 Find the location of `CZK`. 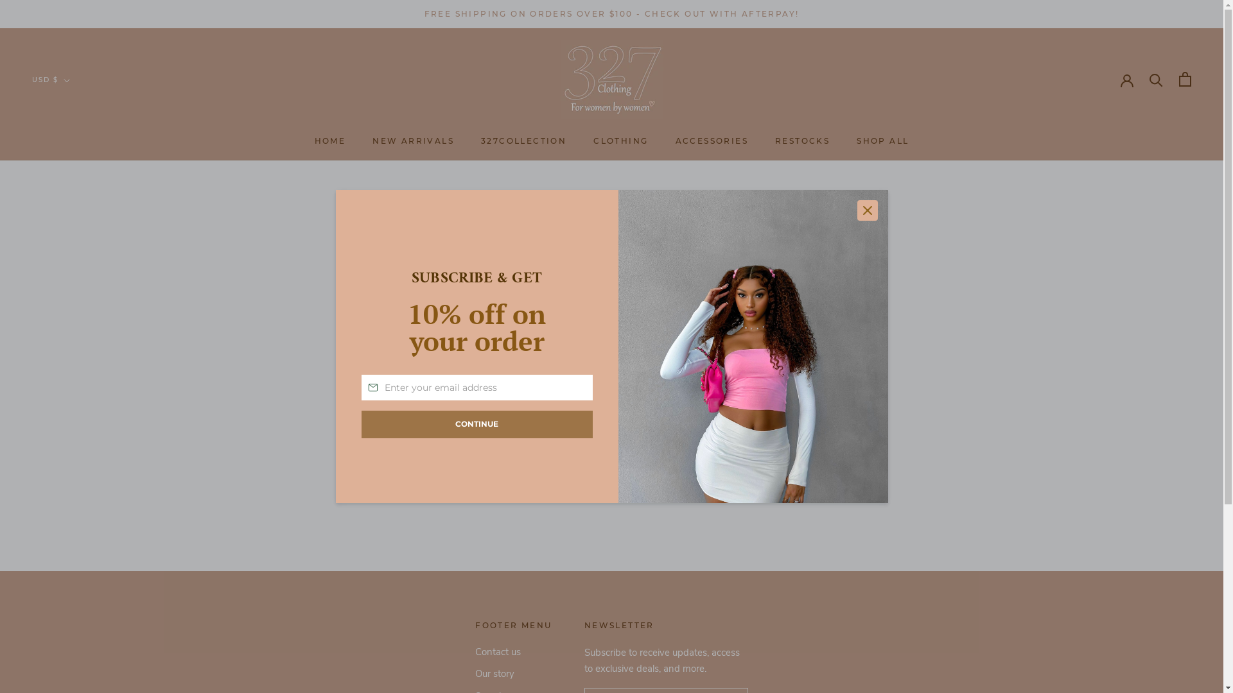

CZK is located at coordinates (73, 481).